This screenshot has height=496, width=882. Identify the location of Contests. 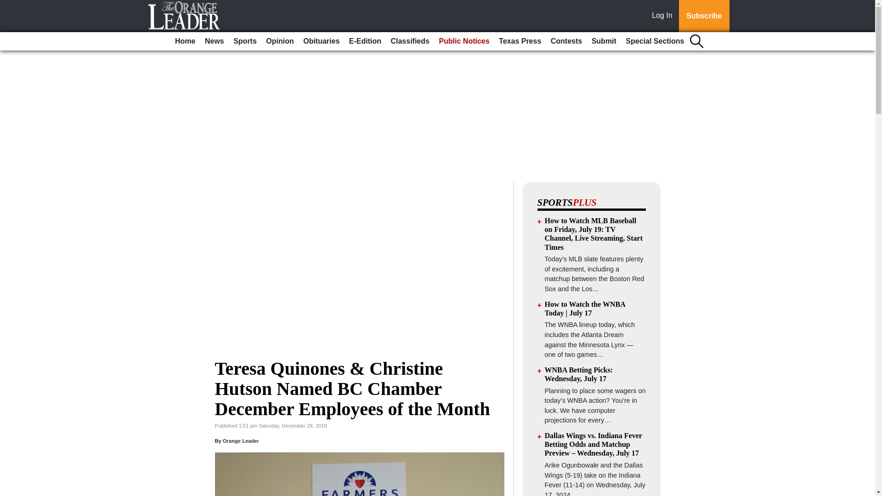
(566, 41).